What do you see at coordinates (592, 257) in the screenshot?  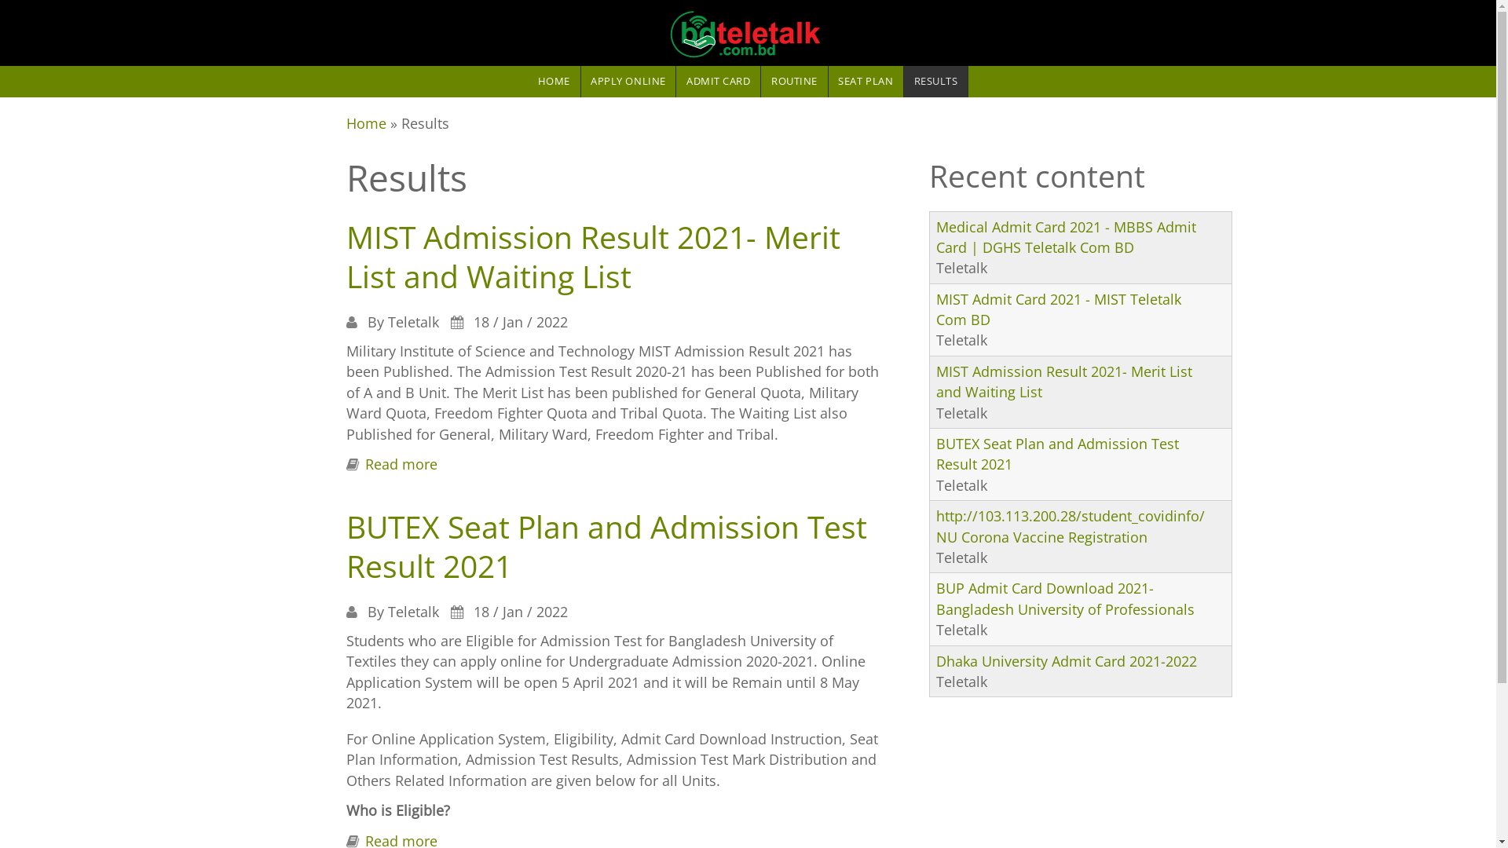 I see `MIST Admission Result 2021- Merit List and Waiting List` at bounding box center [592, 257].